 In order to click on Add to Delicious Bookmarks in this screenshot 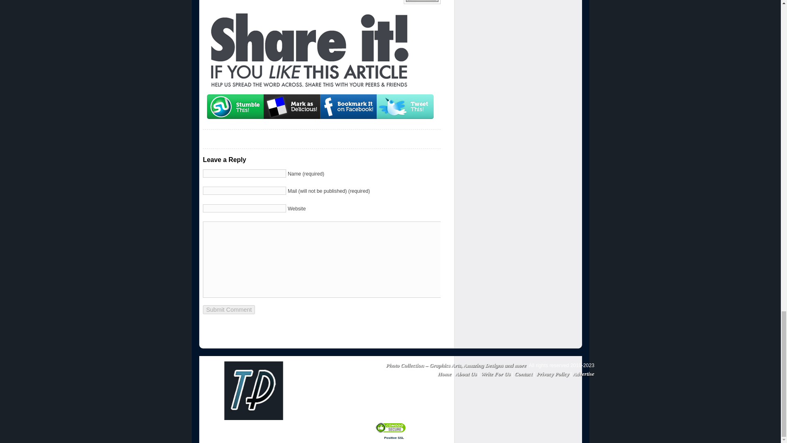, I will do `click(292, 107)`.